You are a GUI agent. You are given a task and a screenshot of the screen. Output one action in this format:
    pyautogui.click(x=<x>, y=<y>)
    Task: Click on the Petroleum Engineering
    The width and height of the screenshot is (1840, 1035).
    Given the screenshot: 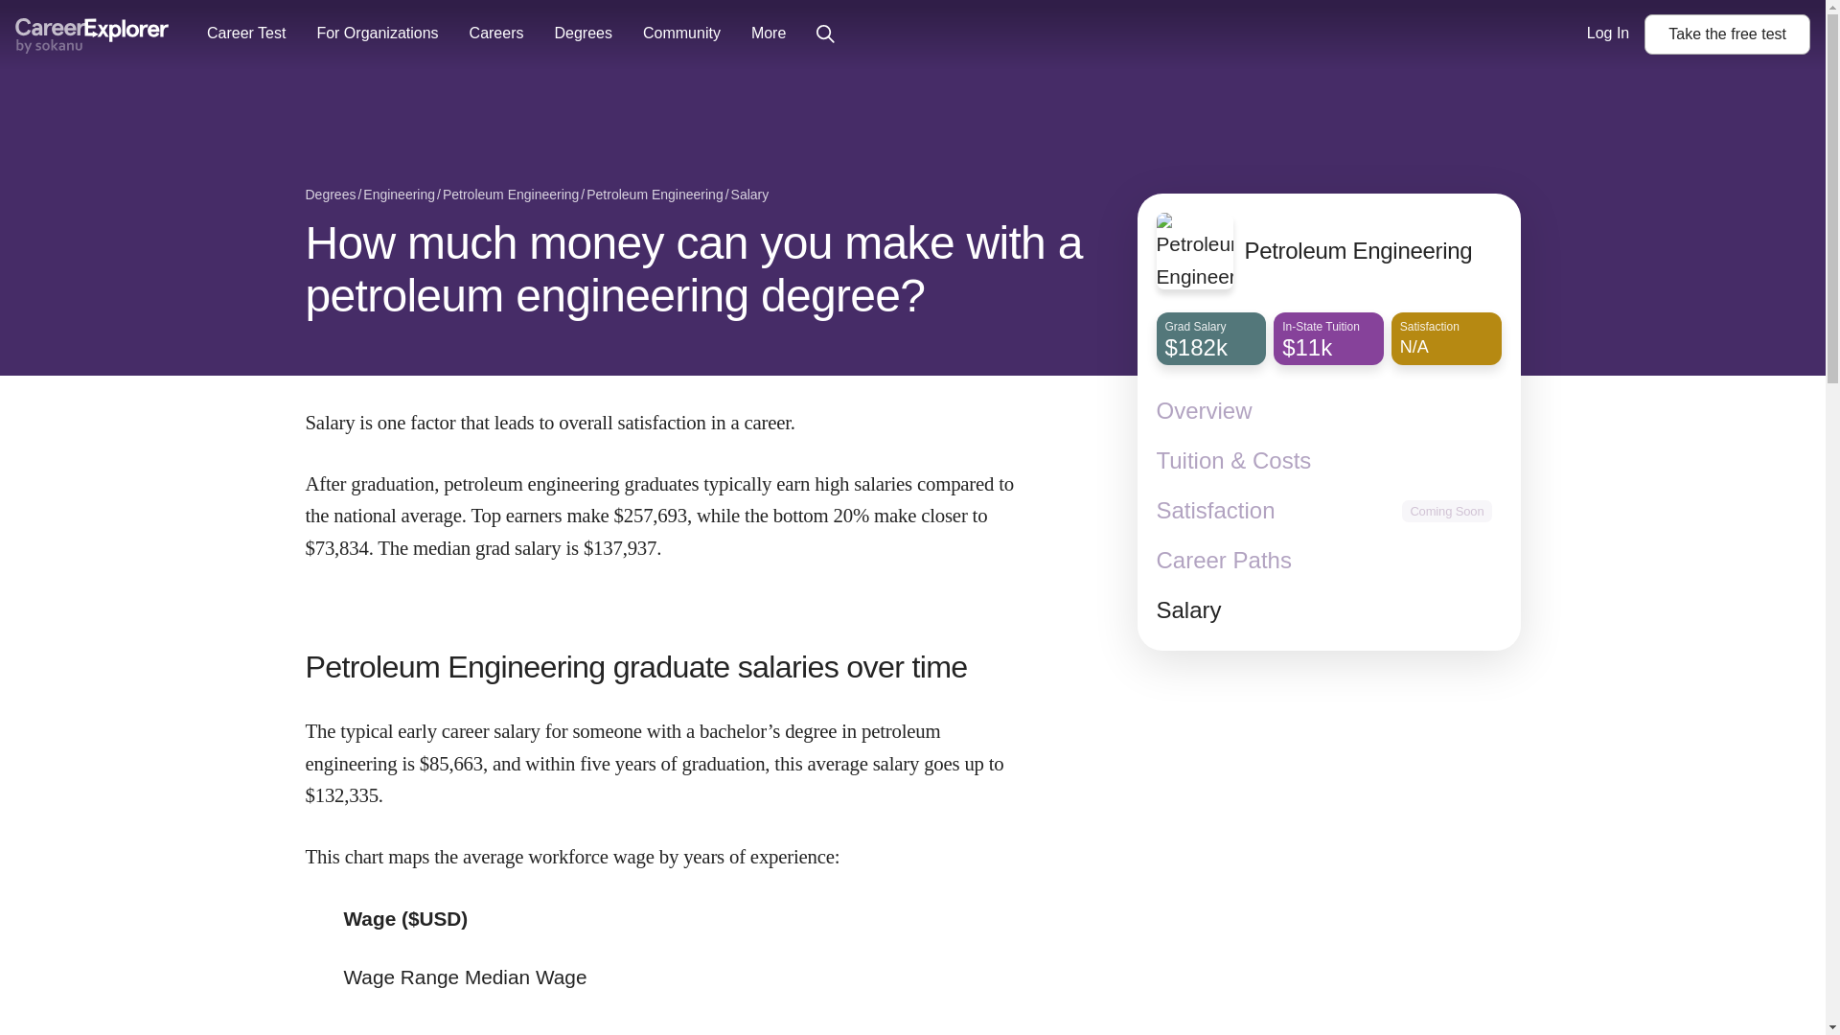 What is the action you would take?
    pyautogui.click(x=655, y=195)
    